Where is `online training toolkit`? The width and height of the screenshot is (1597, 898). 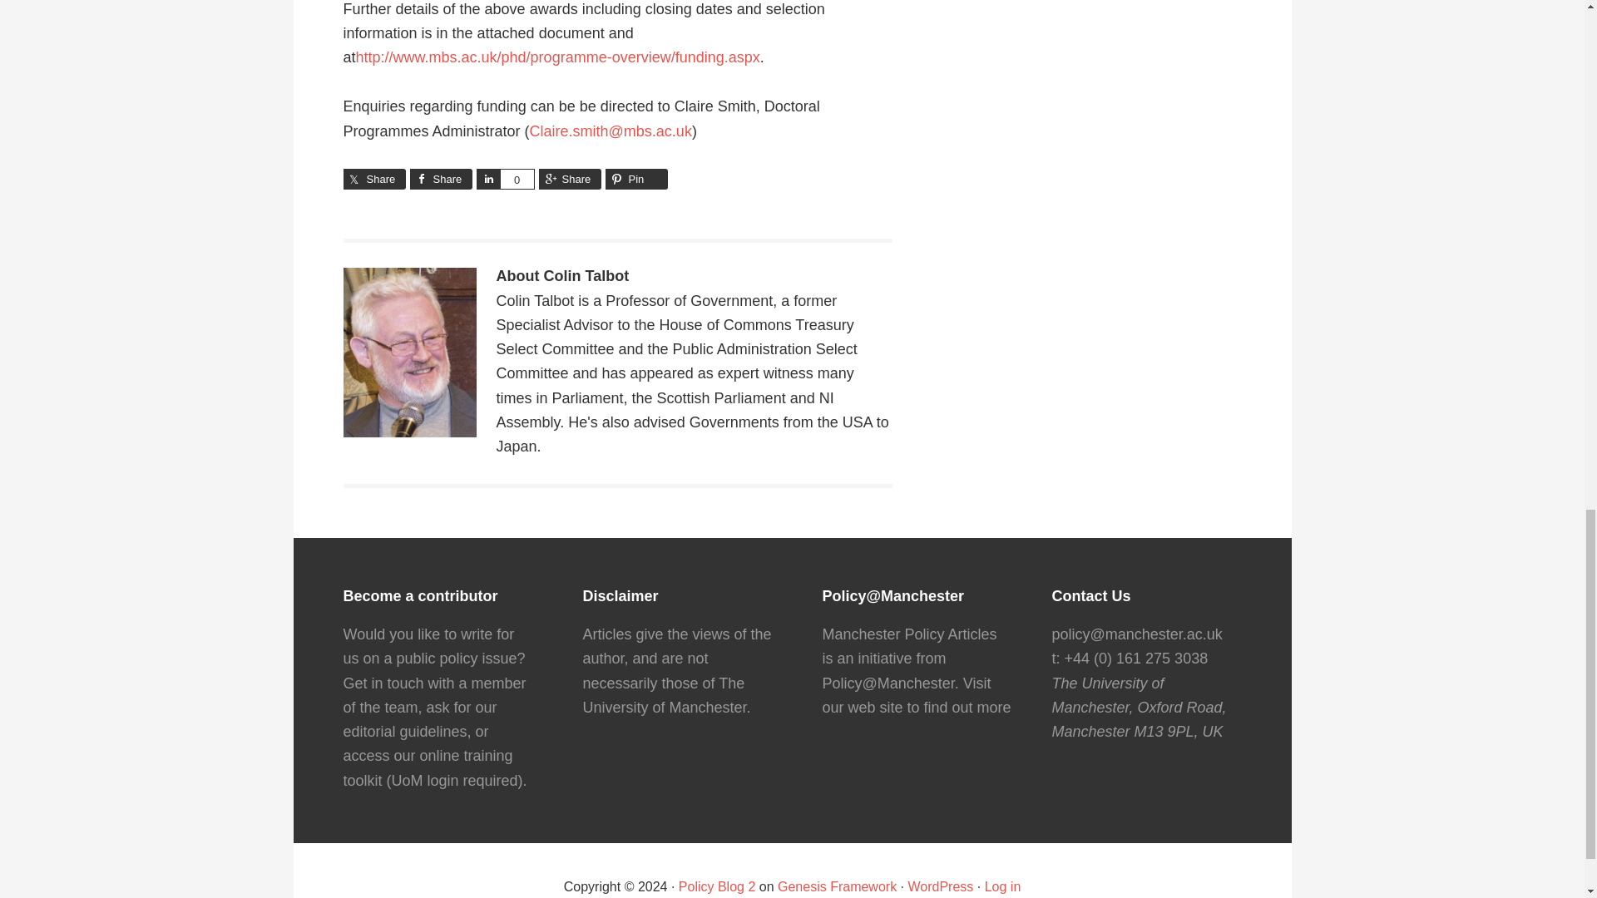 online training toolkit is located at coordinates (428, 767).